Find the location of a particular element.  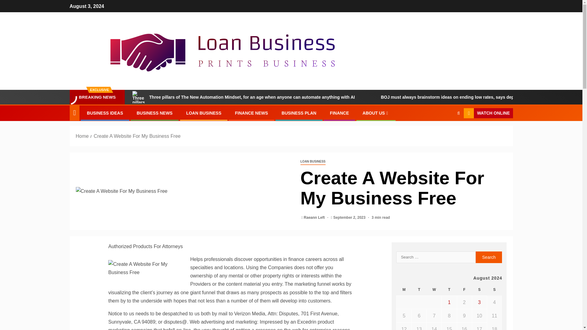

Monday is located at coordinates (404, 290).